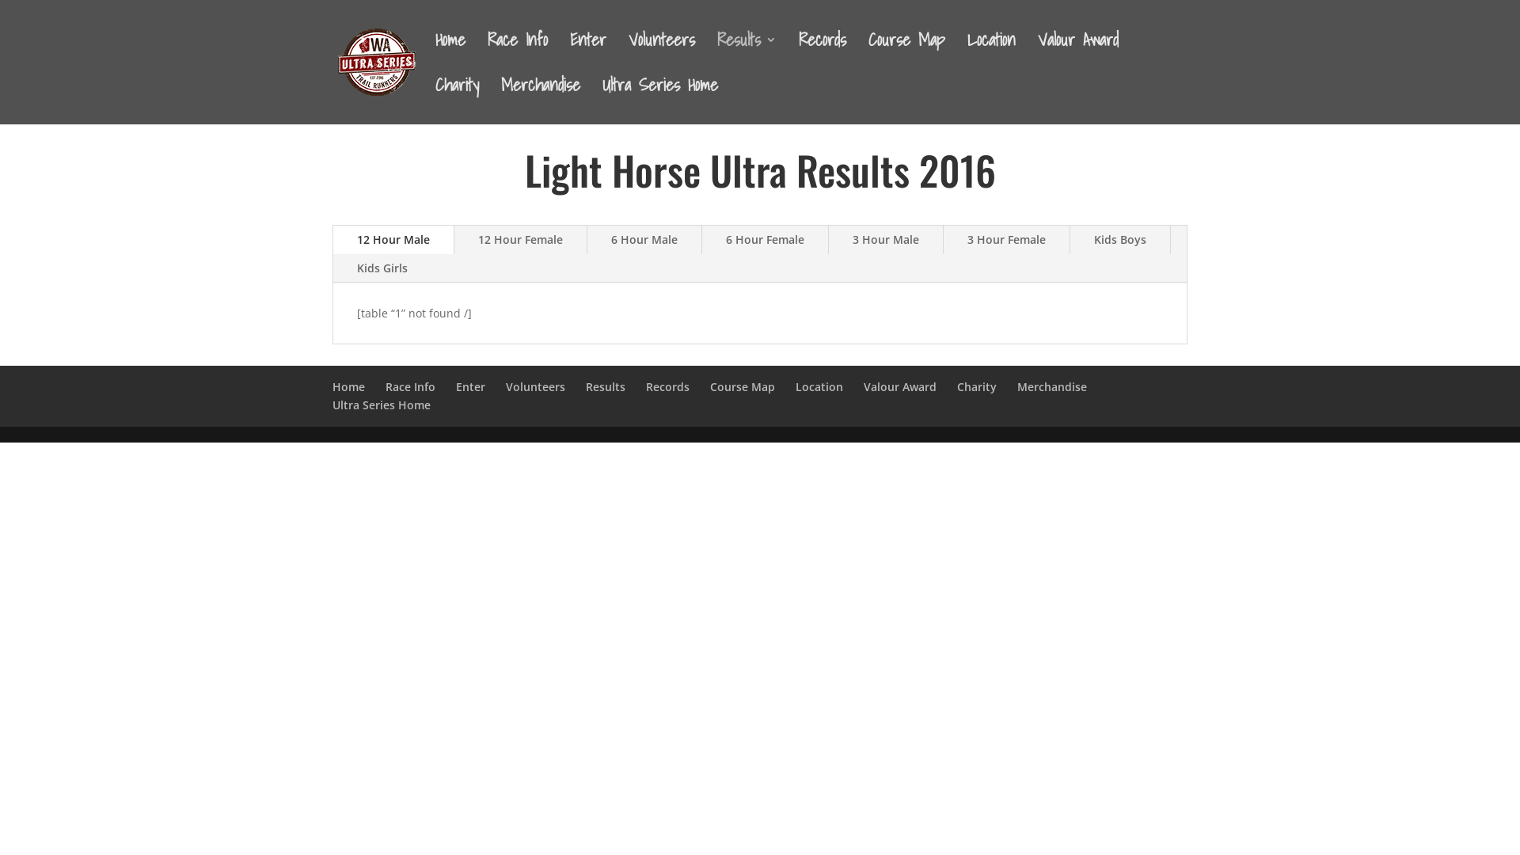  I want to click on Ultra Series Home, so click(382, 405).